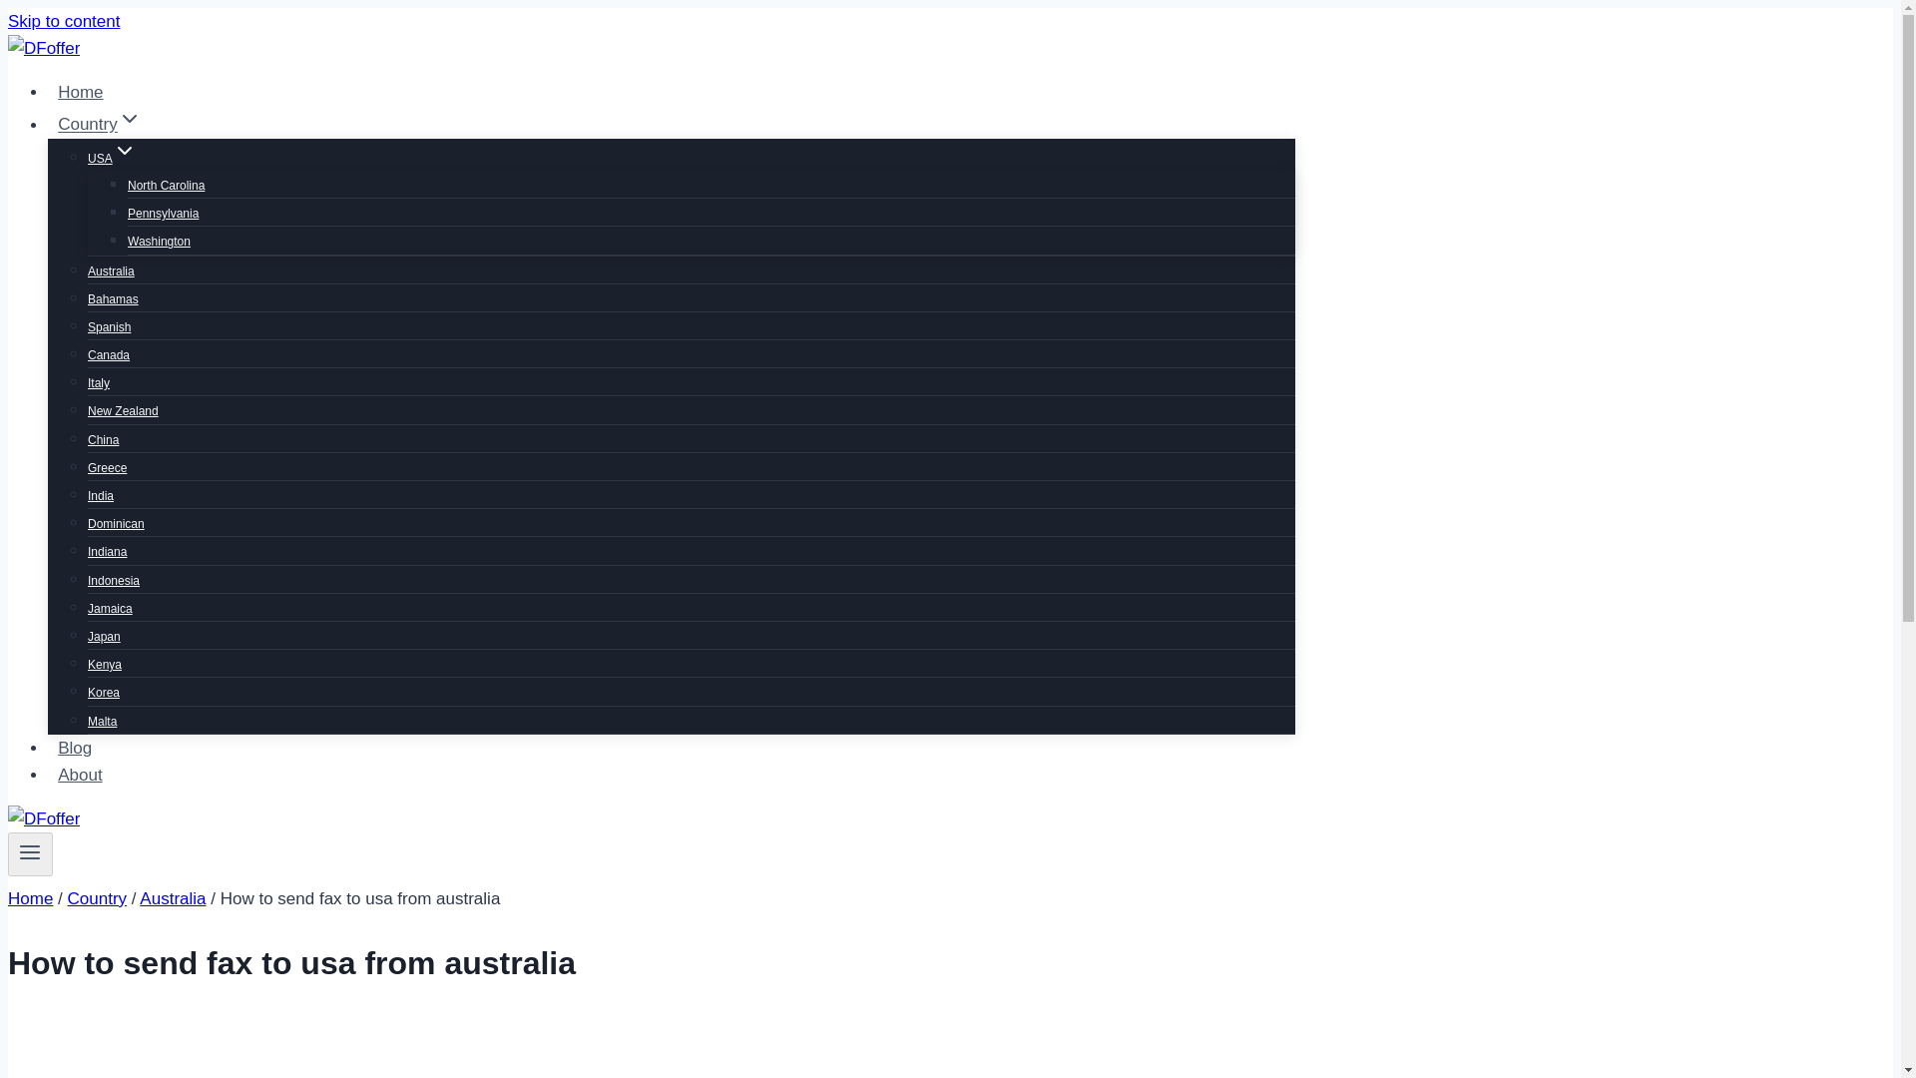 The image size is (1916, 1078). I want to click on Dominican, so click(116, 524).